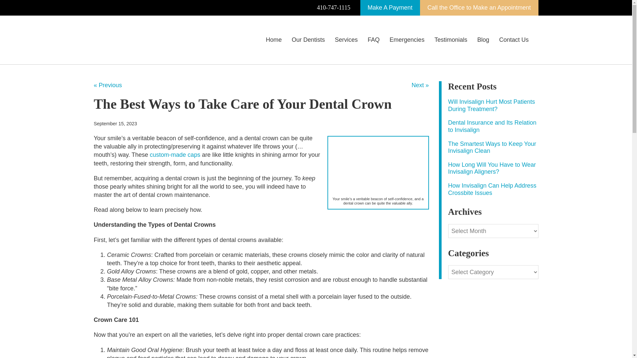 The height and width of the screenshot is (358, 637). I want to click on Will Invisalign Hurt Most Patients During Treatment?, so click(491, 105).